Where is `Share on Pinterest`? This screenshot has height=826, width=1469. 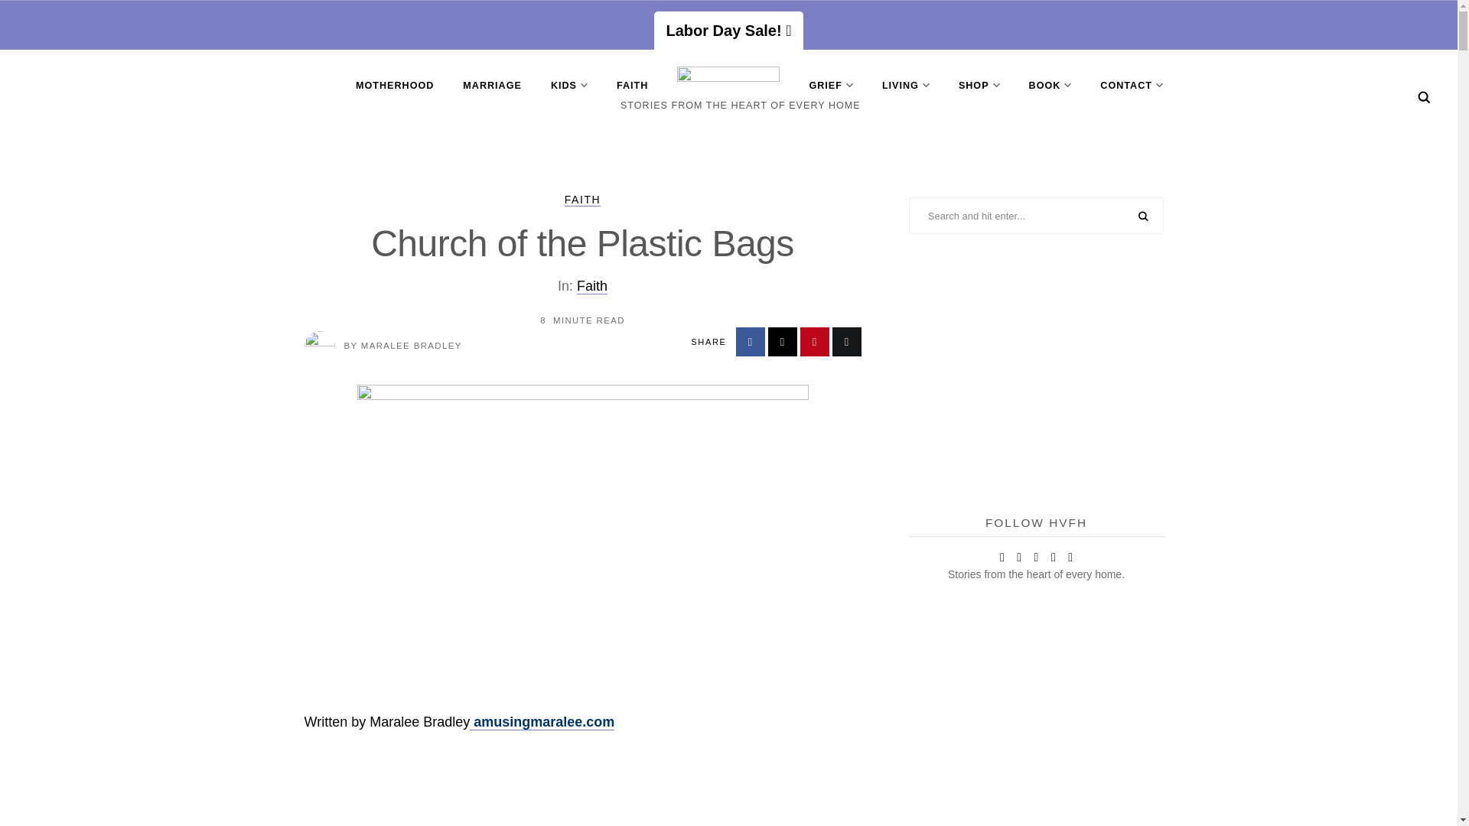
Share on Pinterest is located at coordinates (815, 341).